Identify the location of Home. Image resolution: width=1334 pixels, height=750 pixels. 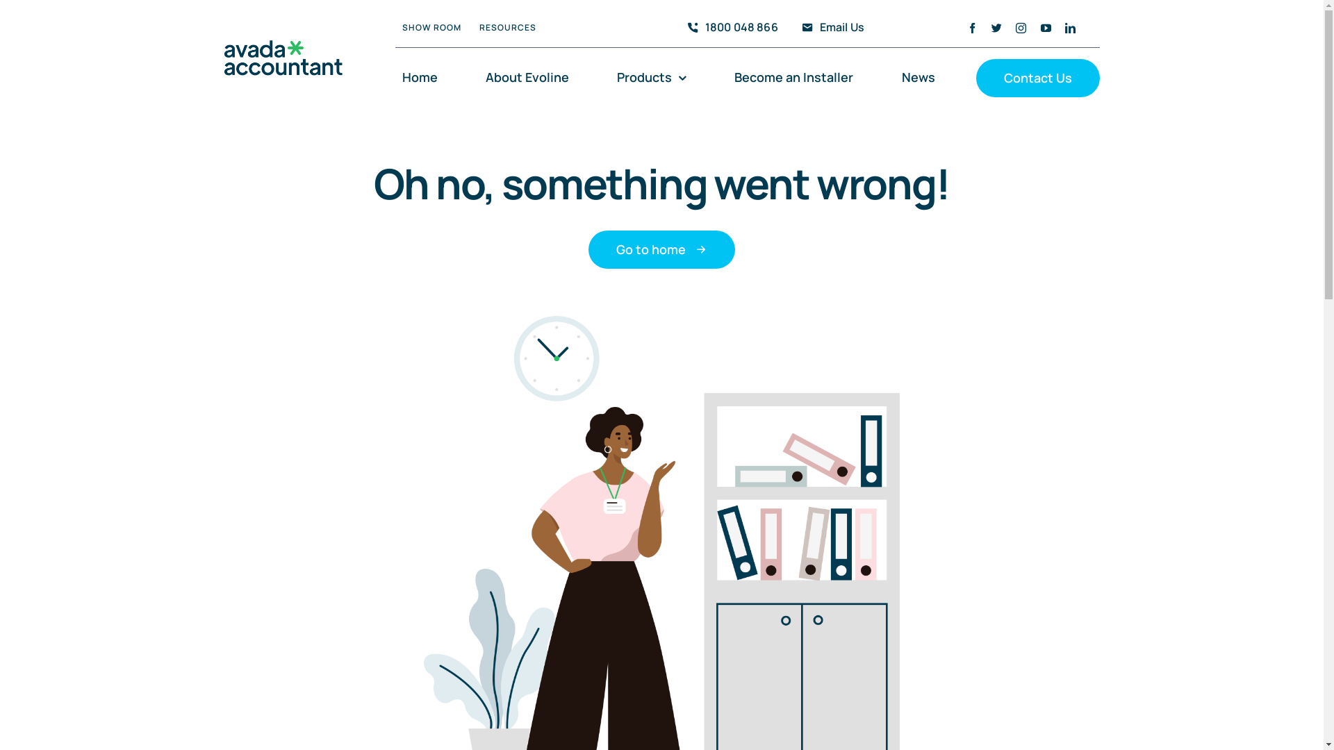
(420, 78).